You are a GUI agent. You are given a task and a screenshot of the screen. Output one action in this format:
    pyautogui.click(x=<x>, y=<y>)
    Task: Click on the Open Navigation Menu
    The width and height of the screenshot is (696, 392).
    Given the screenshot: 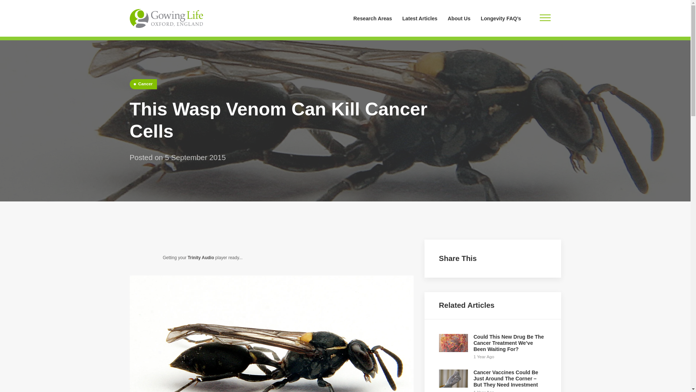 What is the action you would take?
    pyautogui.click(x=545, y=18)
    